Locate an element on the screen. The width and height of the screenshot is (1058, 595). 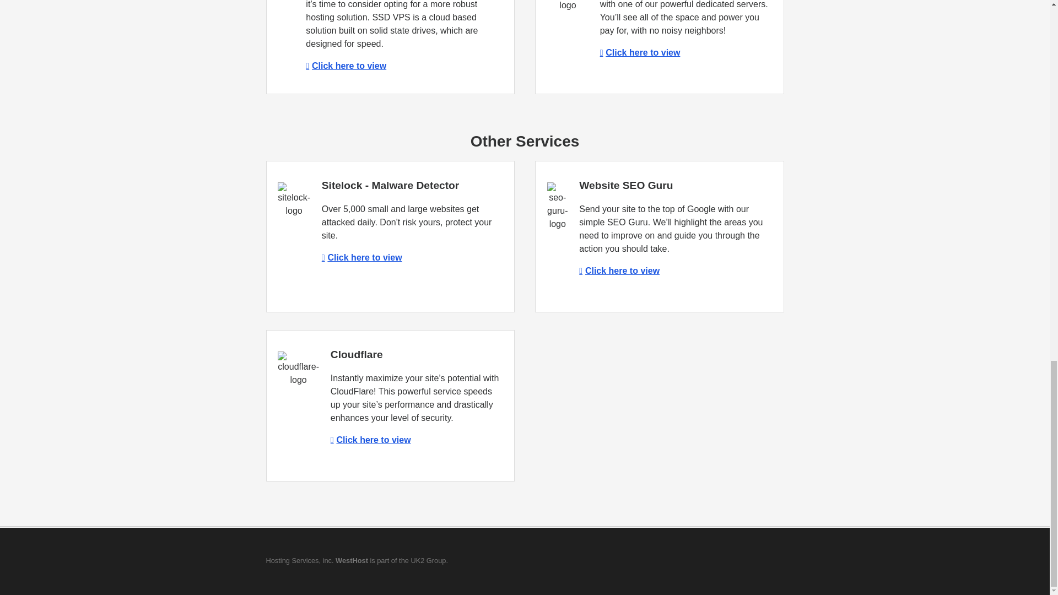
Click here to view is located at coordinates (640, 52).